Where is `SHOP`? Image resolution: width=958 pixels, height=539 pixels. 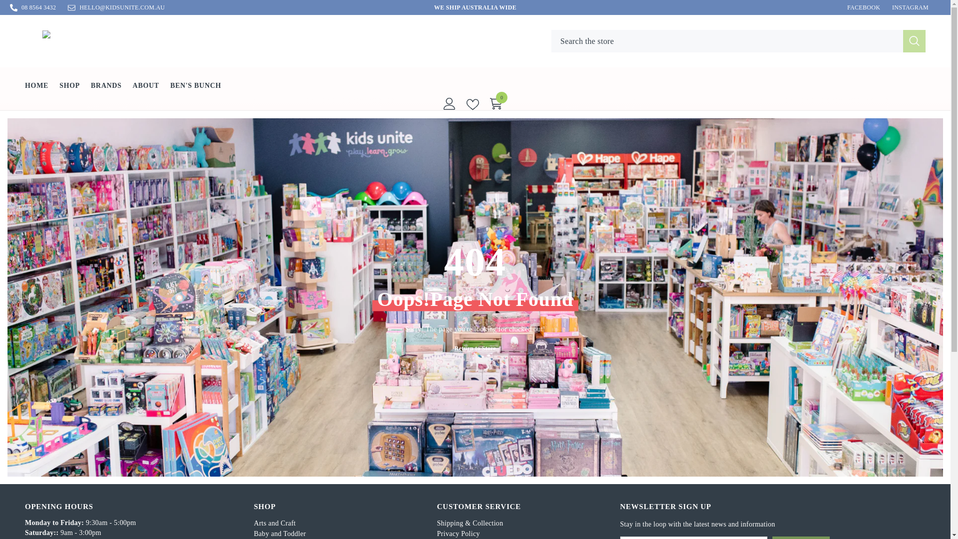 SHOP is located at coordinates (69, 91).